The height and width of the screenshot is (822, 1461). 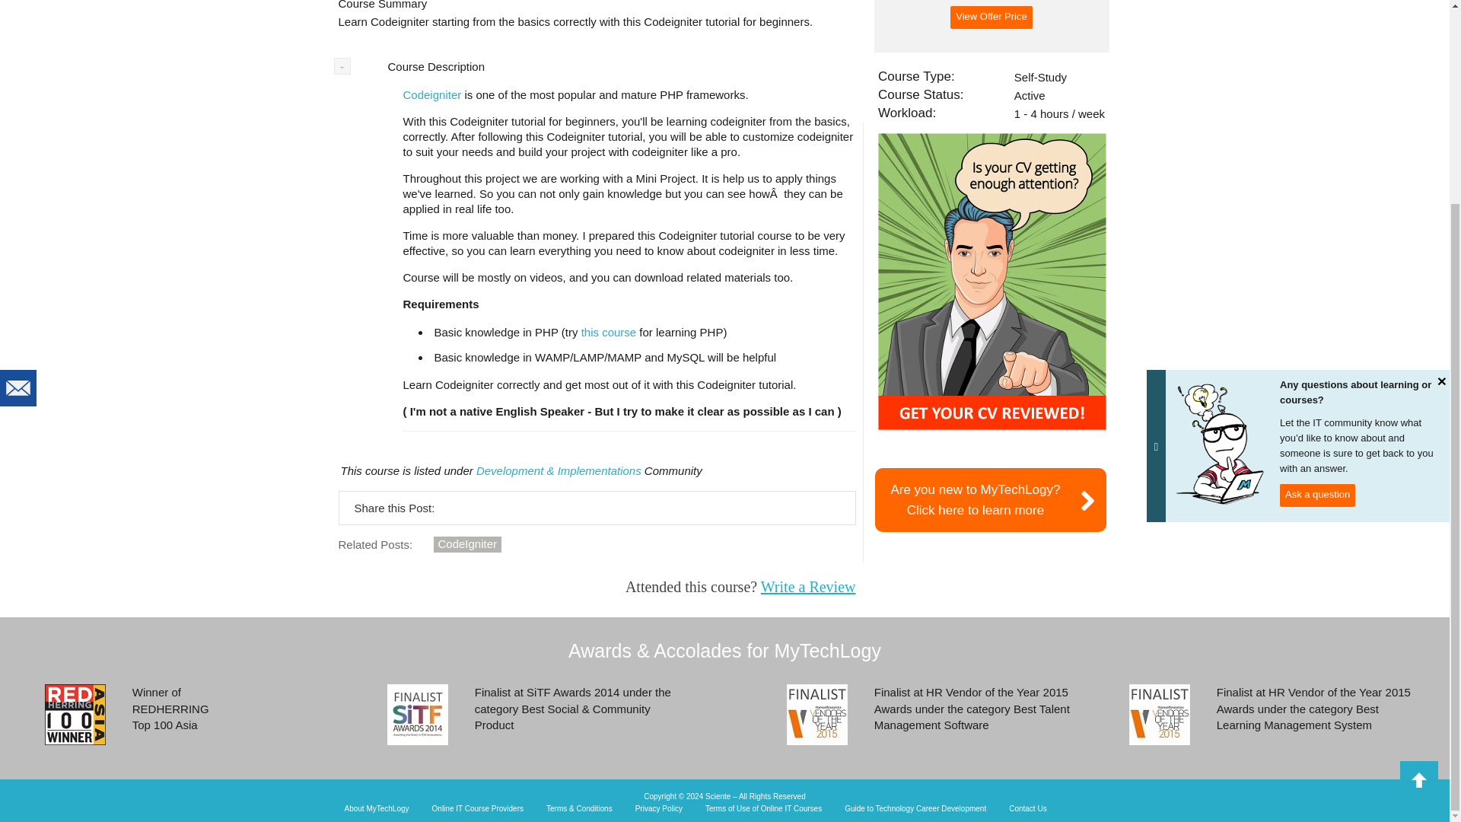 What do you see at coordinates (763, 809) in the screenshot?
I see `Terms of Use of Online IT Courses` at bounding box center [763, 809].